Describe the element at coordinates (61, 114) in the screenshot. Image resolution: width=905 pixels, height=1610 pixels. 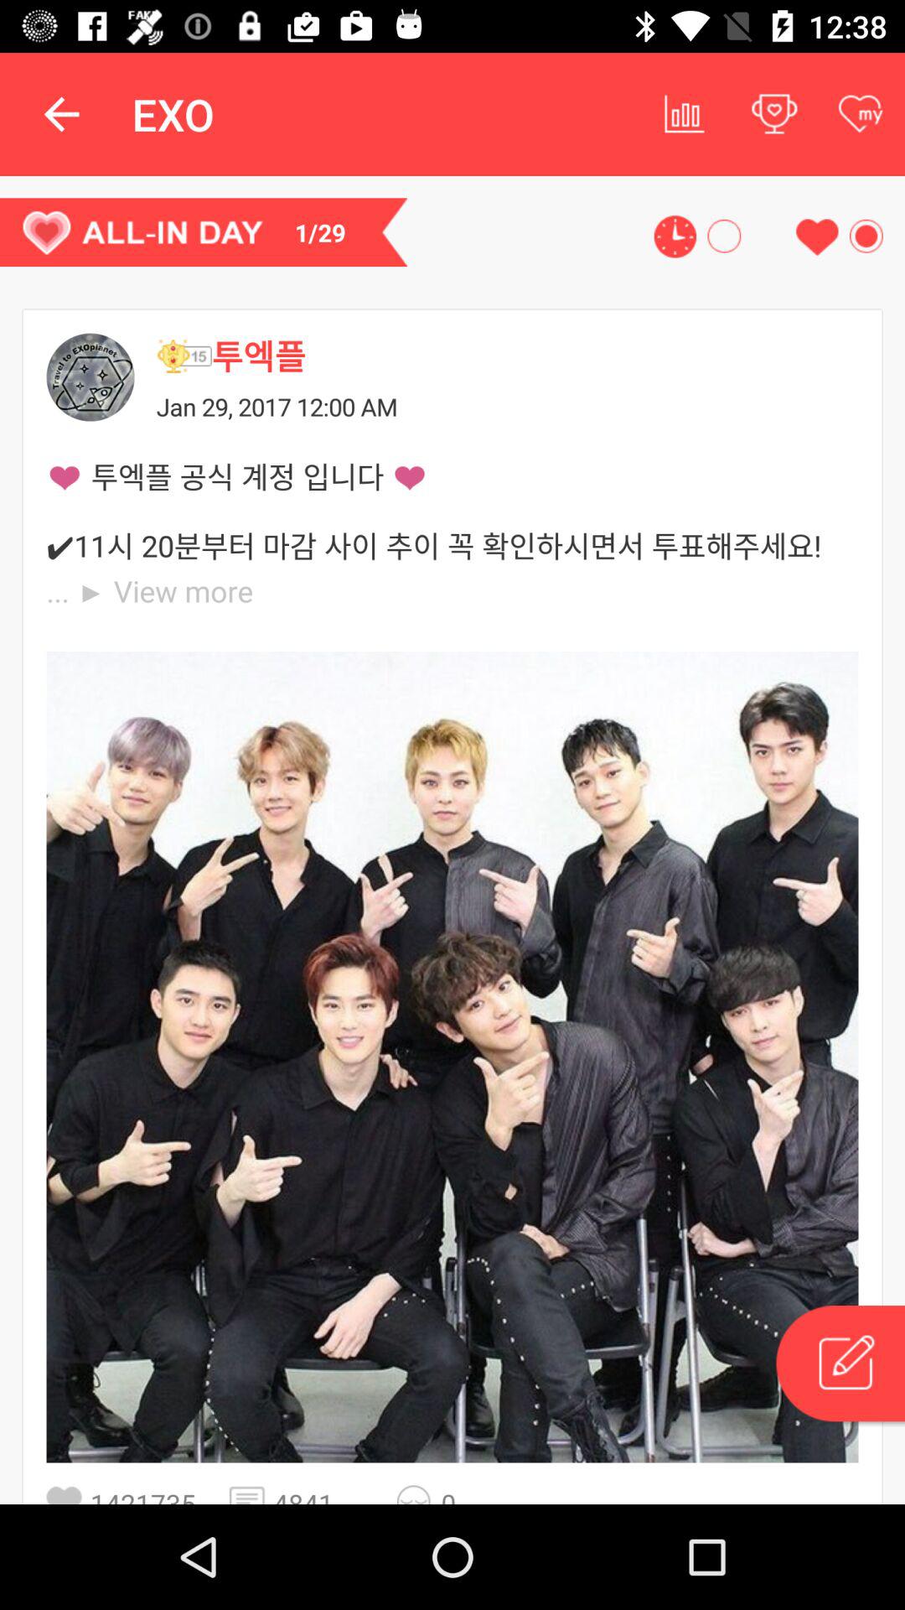
I see `turn off the icon next to the exo item` at that location.